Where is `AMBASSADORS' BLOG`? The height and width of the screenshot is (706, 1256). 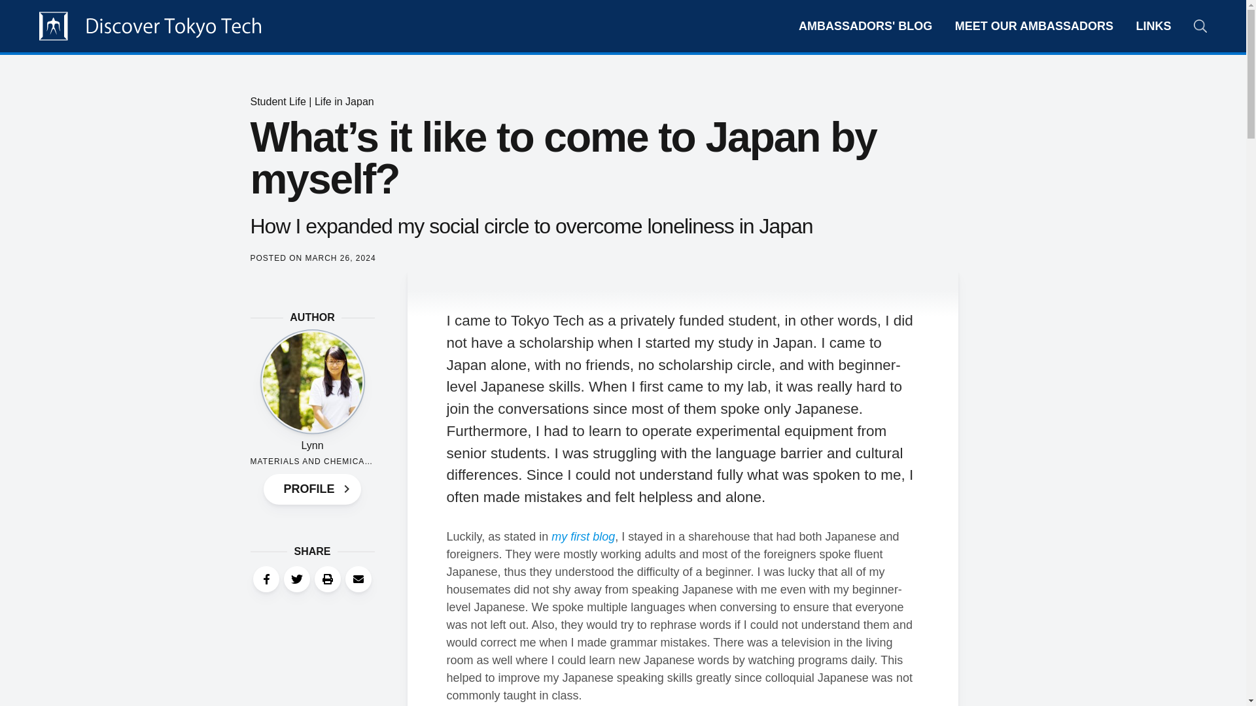 AMBASSADORS' BLOG is located at coordinates (865, 26).